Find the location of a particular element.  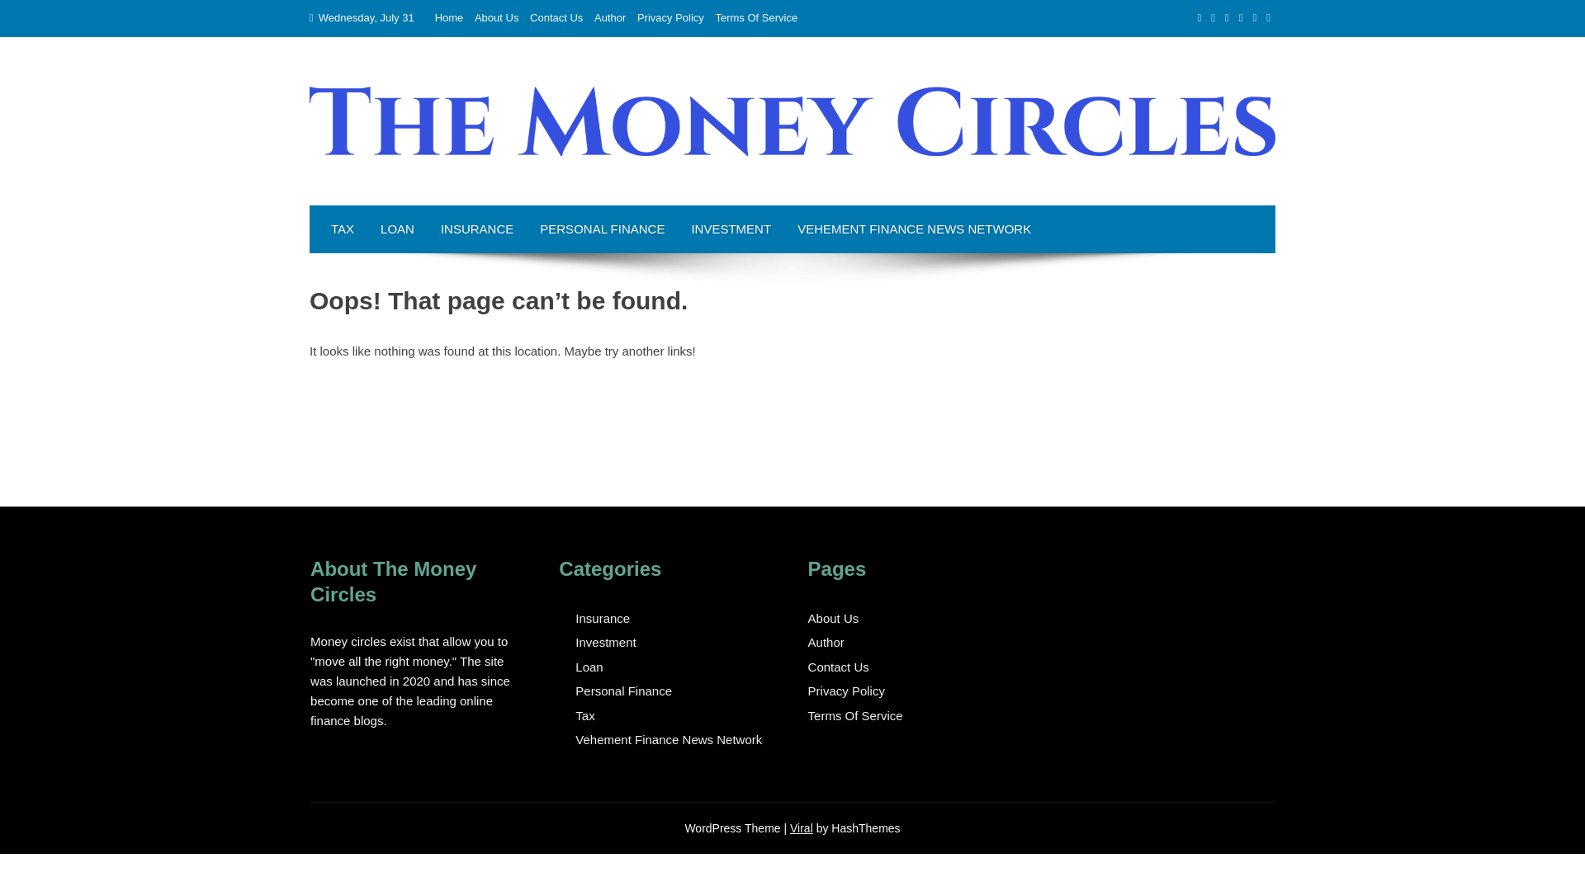

Home is located at coordinates (449, 18).